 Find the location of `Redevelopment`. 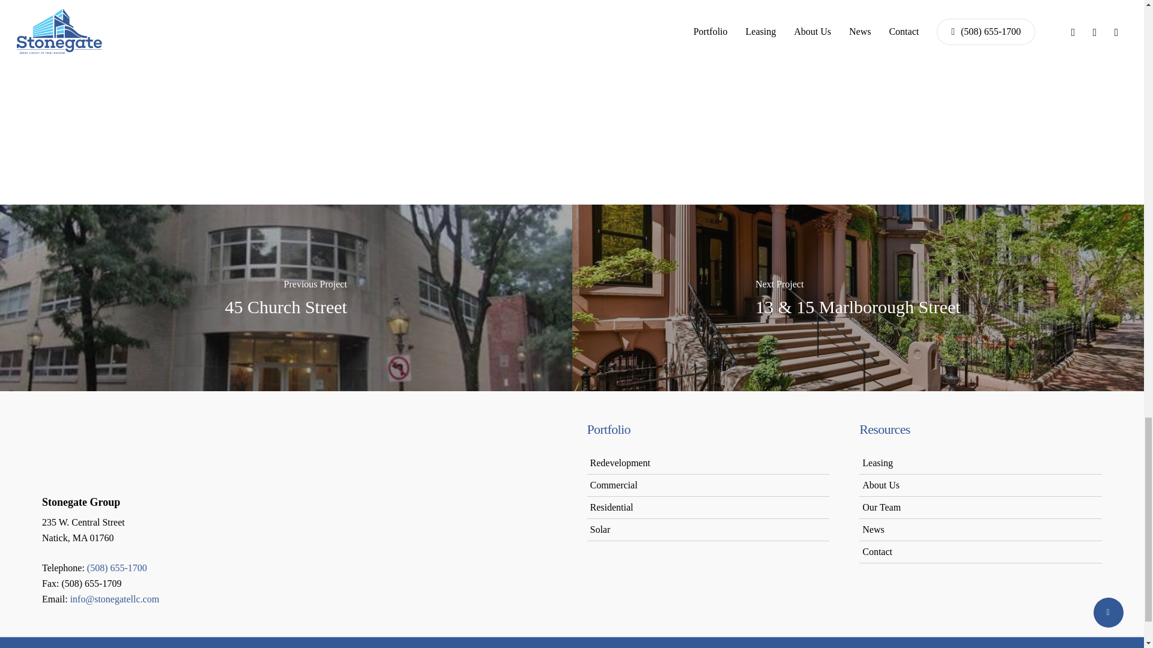

Redevelopment is located at coordinates (620, 462).